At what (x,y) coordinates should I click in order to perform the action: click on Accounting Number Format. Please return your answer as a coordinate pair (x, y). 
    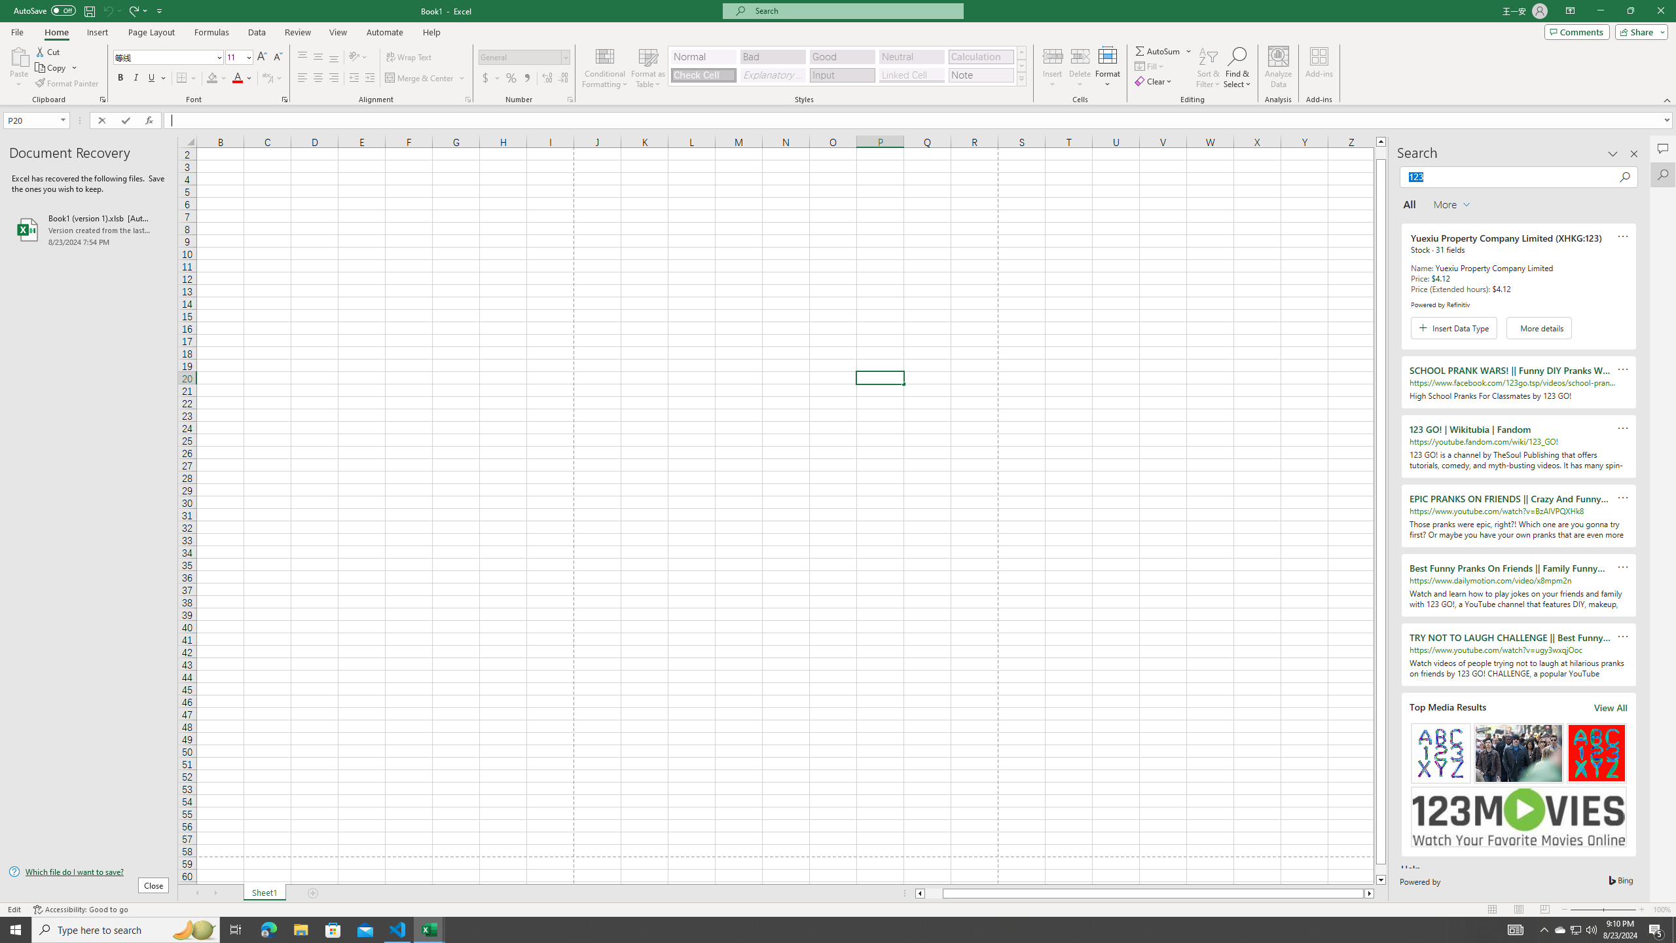
    Looking at the image, I should click on (486, 79).